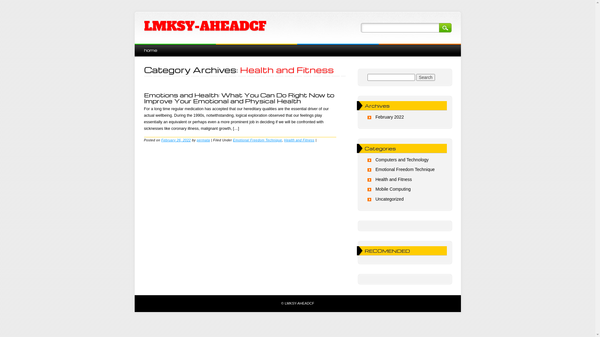 The width and height of the screenshot is (600, 337). I want to click on Health and Fitness, so click(394, 179).